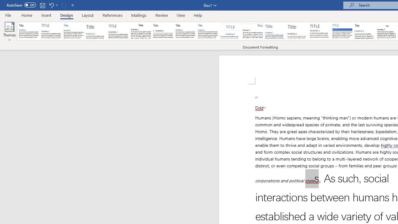  Describe the element at coordinates (230, 31) in the screenshot. I see `Centered` at that location.